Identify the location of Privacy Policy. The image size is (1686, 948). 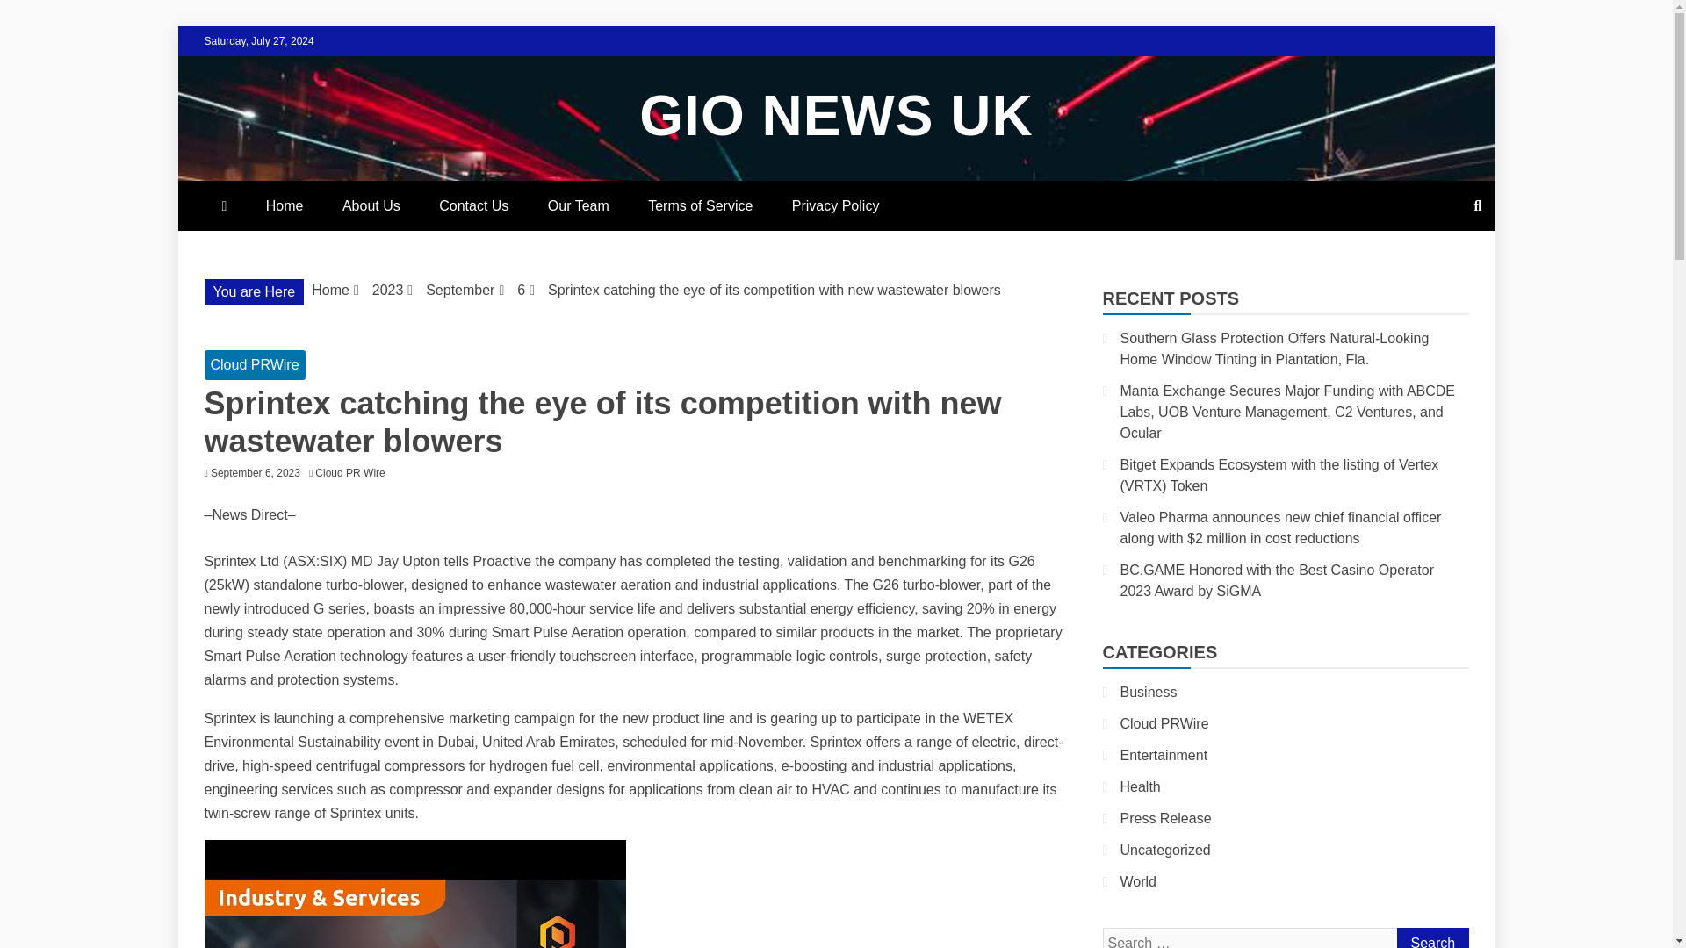
(835, 205).